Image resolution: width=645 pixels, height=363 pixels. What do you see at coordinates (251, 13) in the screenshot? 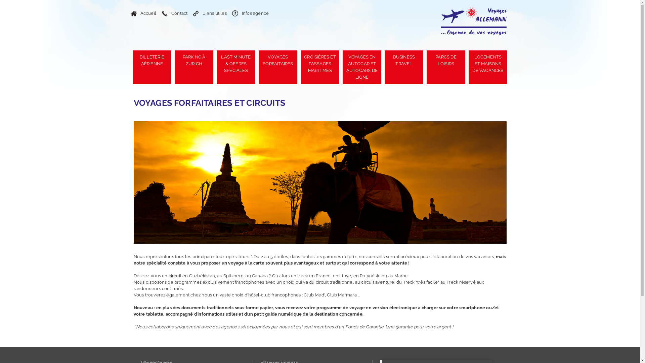
I see `Infos agence` at bounding box center [251, 13].